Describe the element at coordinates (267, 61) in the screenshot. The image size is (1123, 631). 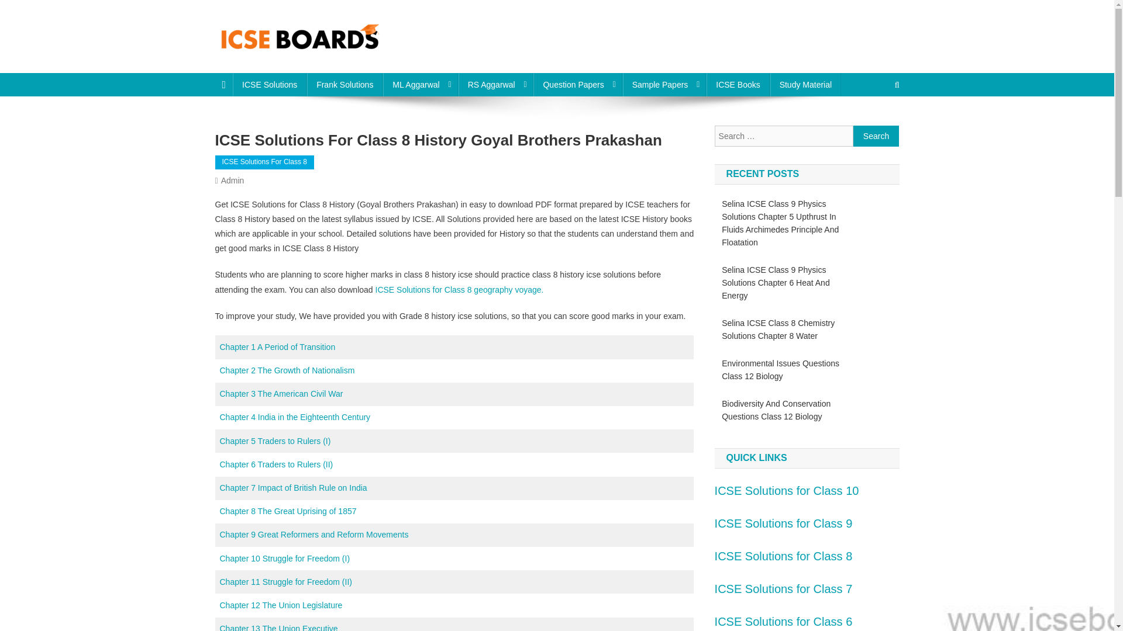
I see `ICSE Board` at that location.